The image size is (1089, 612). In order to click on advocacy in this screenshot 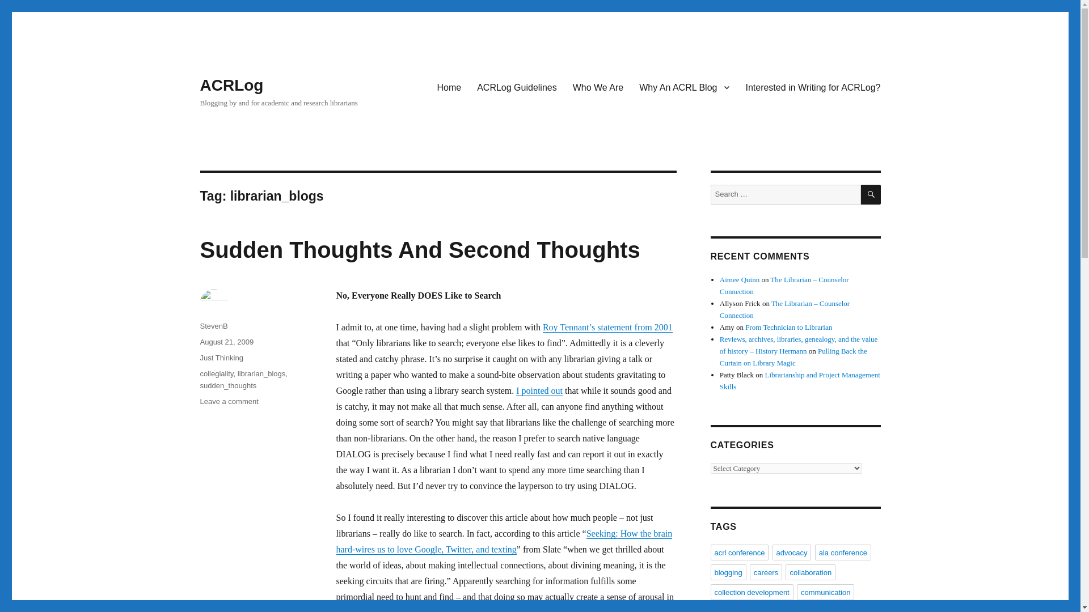, I will do `click(792, 552)`.